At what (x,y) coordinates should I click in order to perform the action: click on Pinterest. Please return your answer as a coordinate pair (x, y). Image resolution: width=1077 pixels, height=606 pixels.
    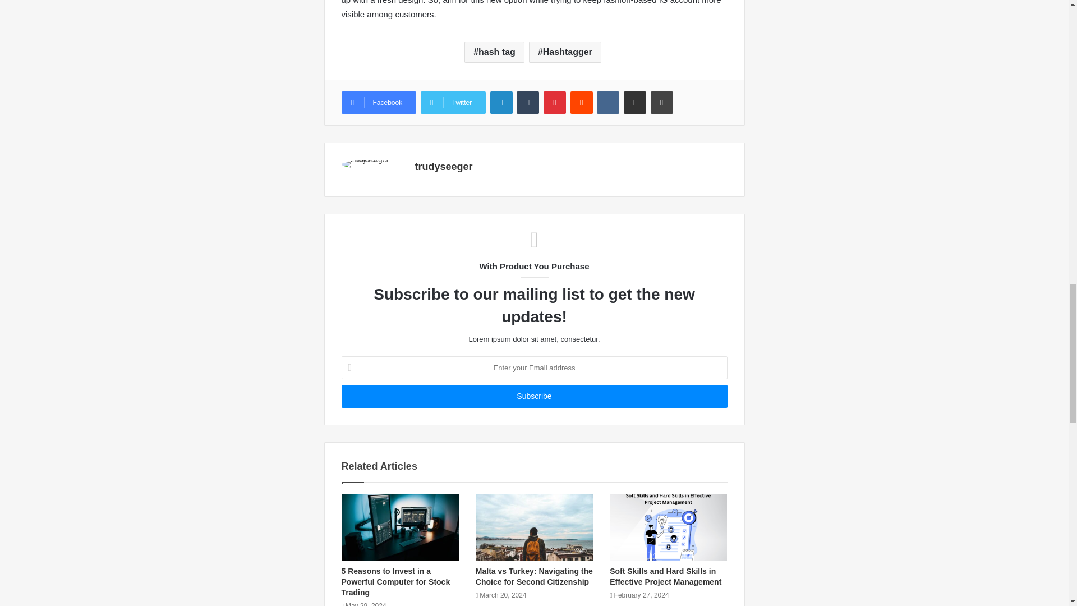
    Looking at the image, I should click on (555, 103).